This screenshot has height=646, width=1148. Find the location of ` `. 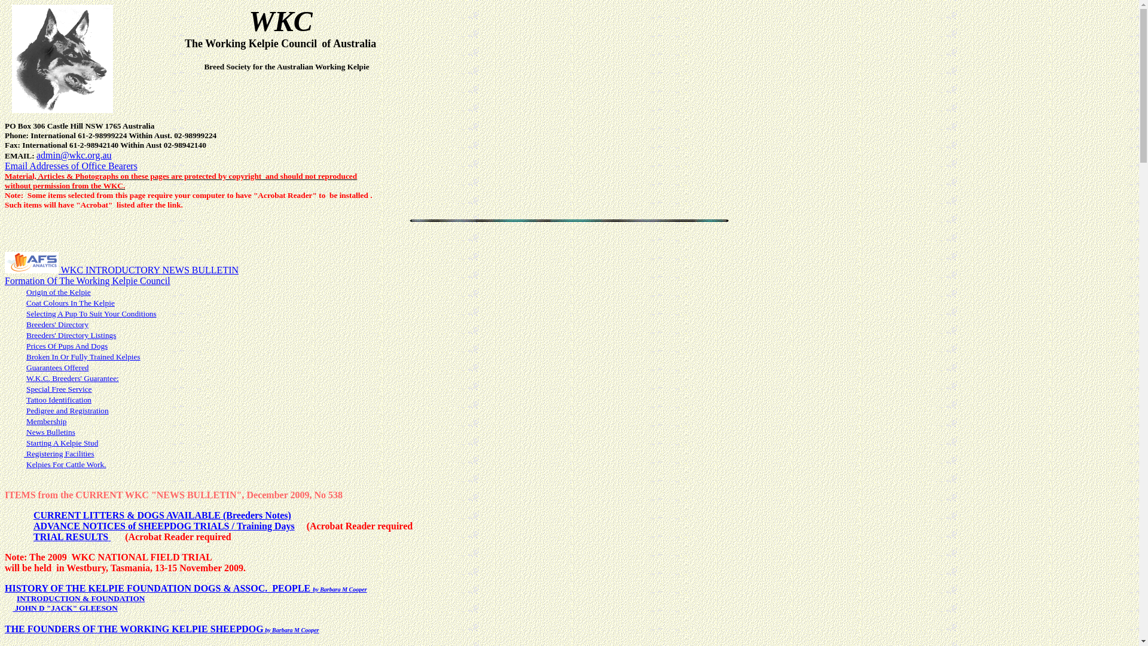

  is located at coordinates (109, 537).